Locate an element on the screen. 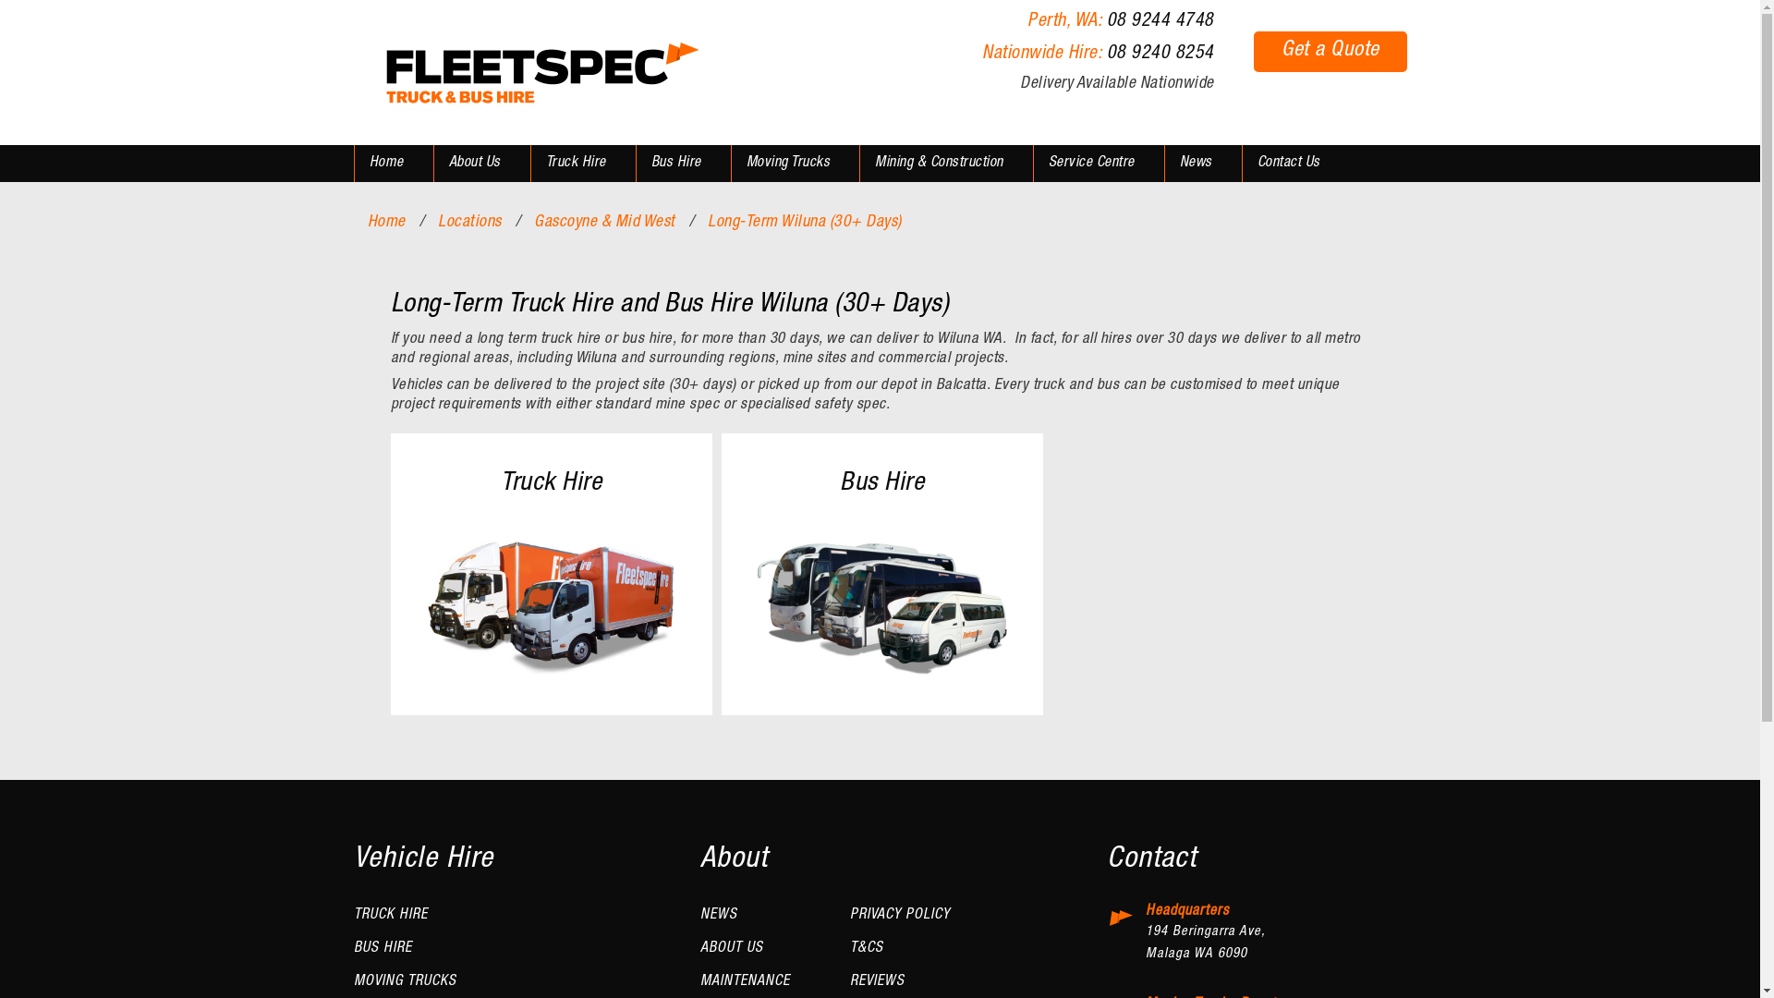  Contact Us is located at coordinates (1288, 163).